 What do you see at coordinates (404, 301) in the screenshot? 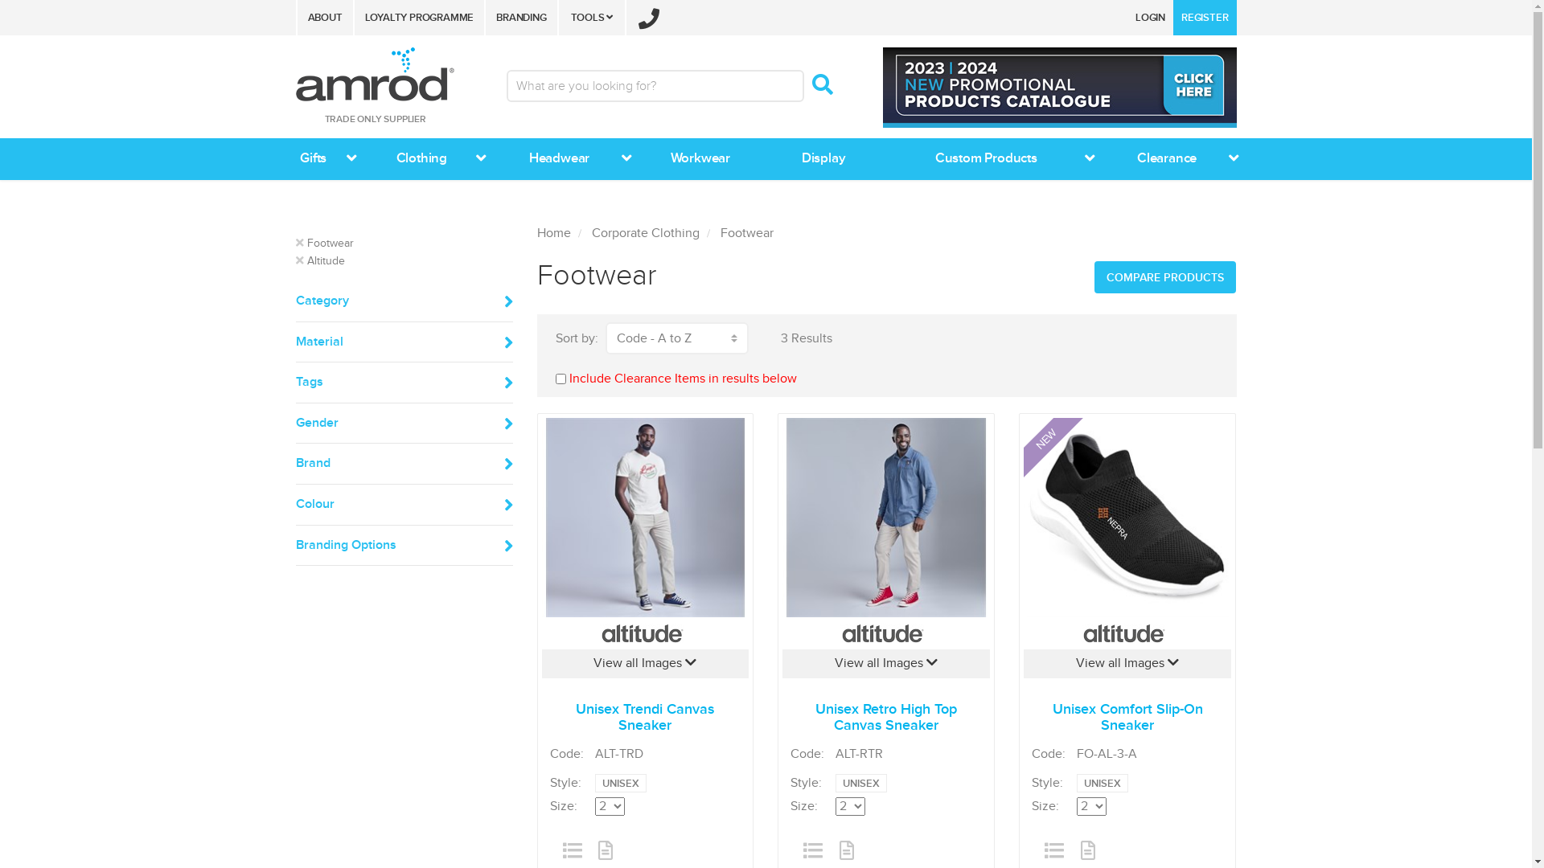
I see `Category` at bounding box center [404, 301].